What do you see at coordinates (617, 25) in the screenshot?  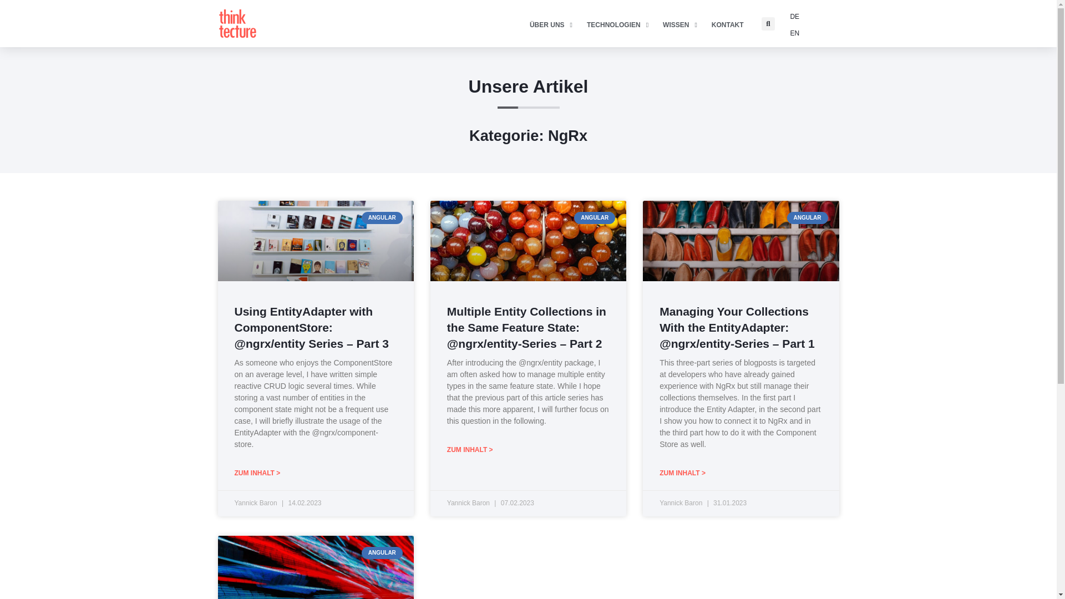 I see `TECHNOLOGIEN` at bounding box center [617, 25].